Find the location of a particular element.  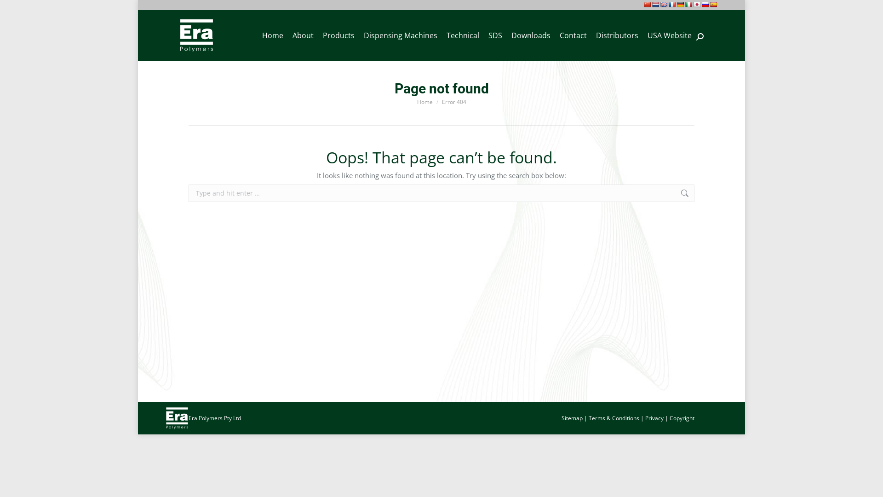

Sitemap is located at coordinates (572, 418).